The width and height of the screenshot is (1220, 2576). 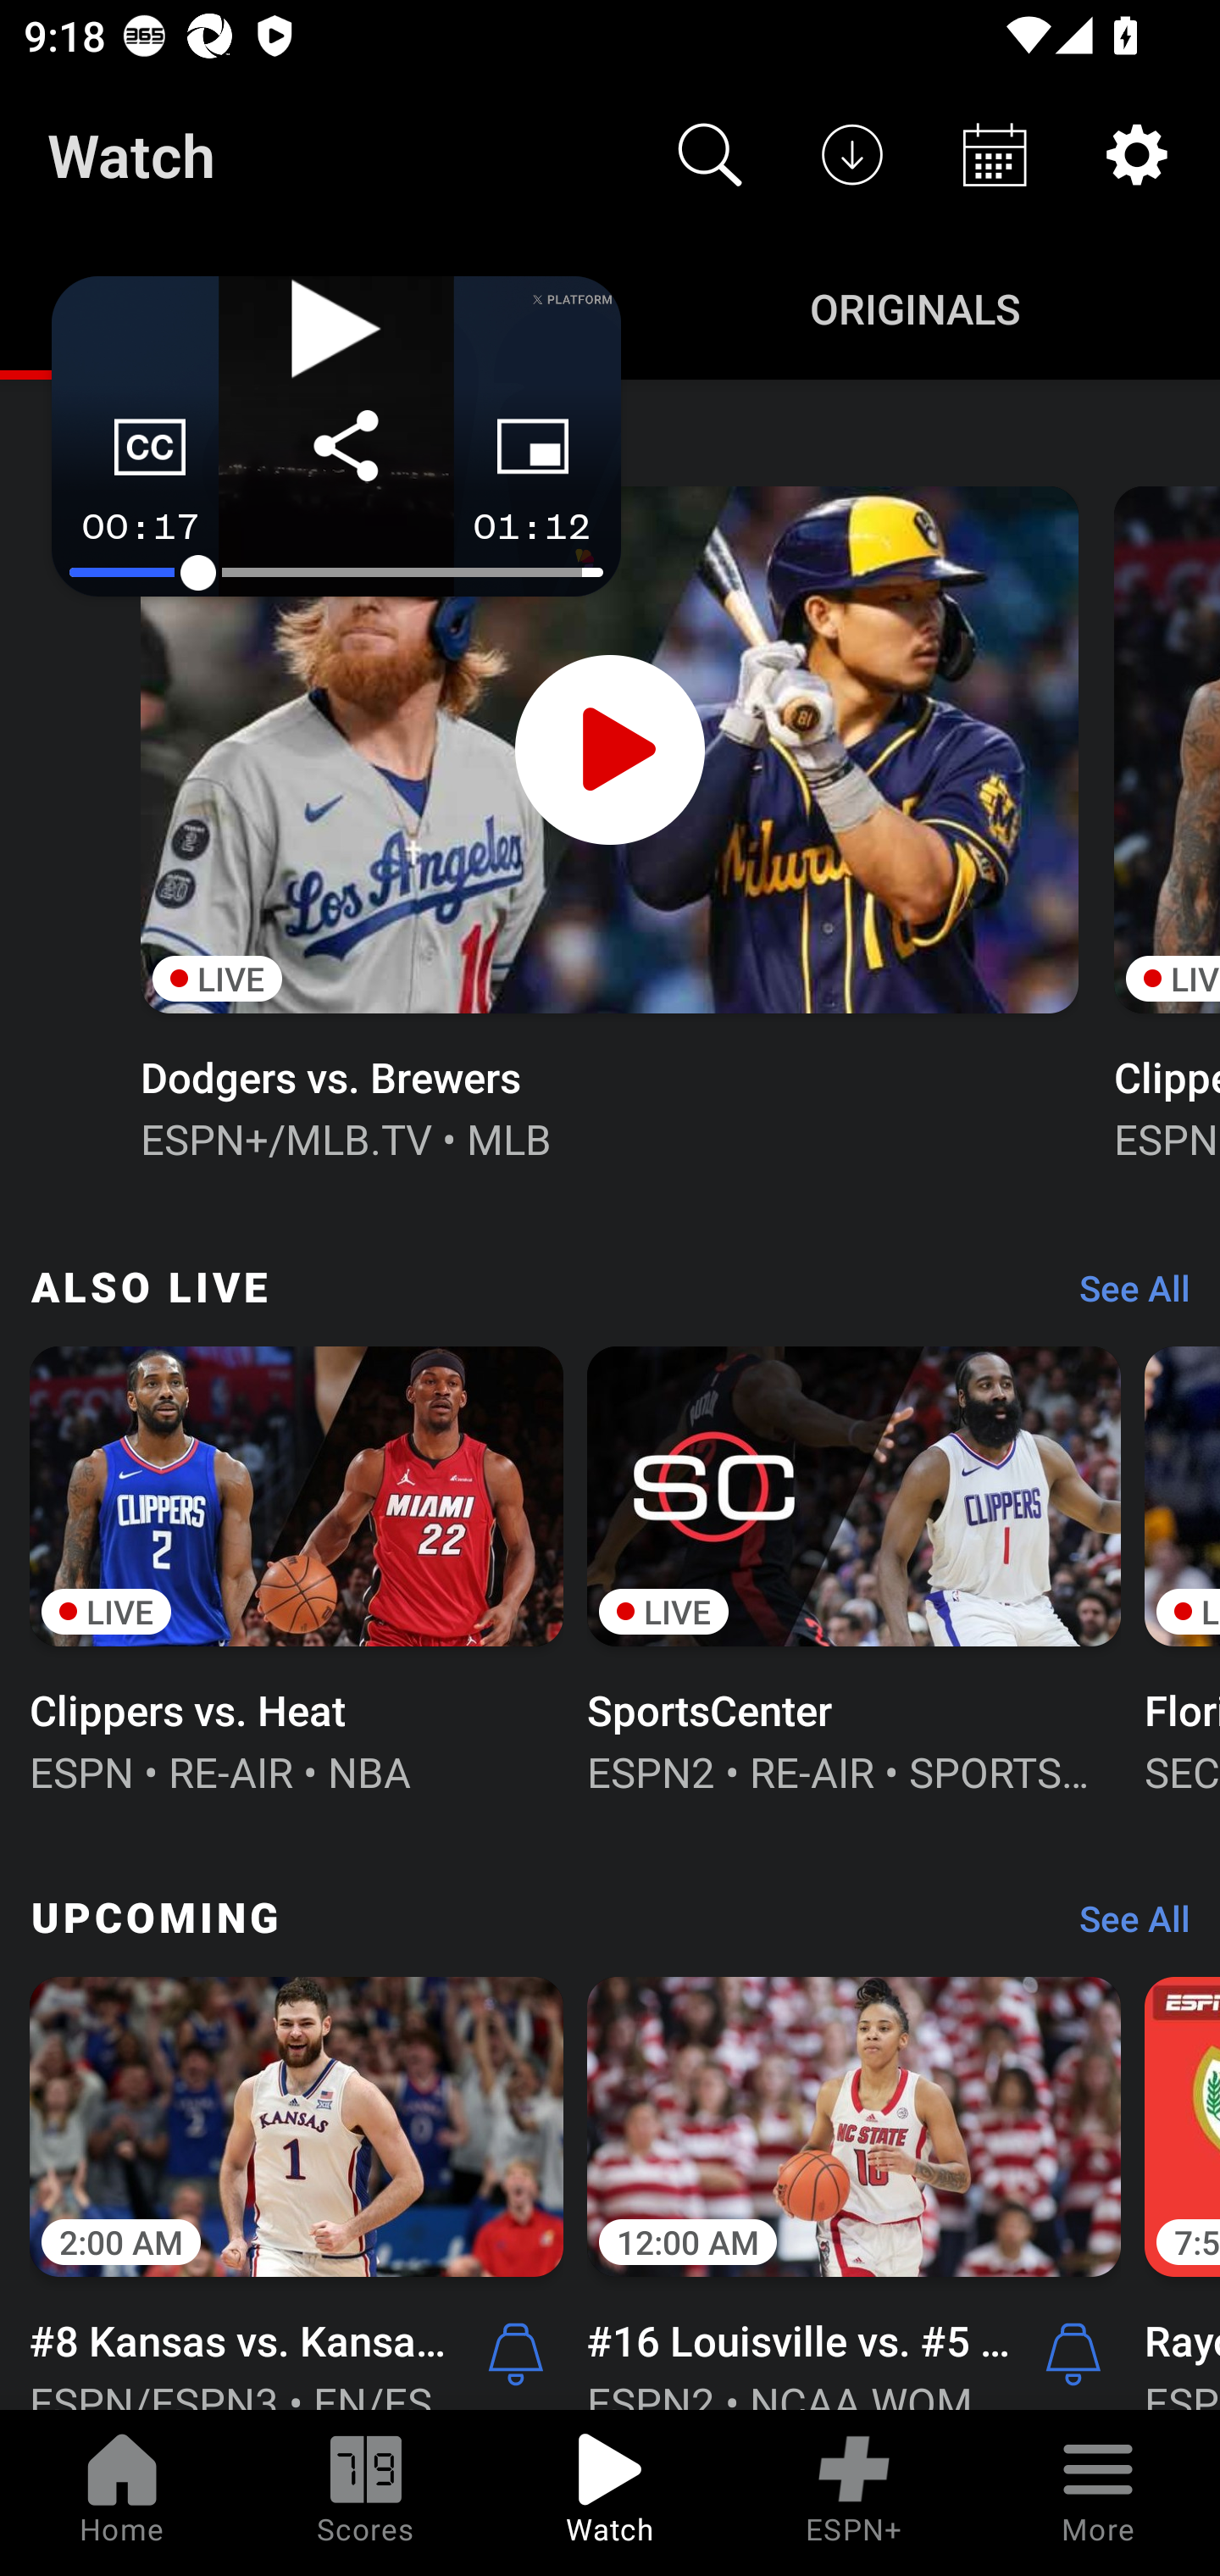 What do you see at coordinates (854, 2493) in the screenshot?
I see `ESPN+` at bounding box center [854, 2493].